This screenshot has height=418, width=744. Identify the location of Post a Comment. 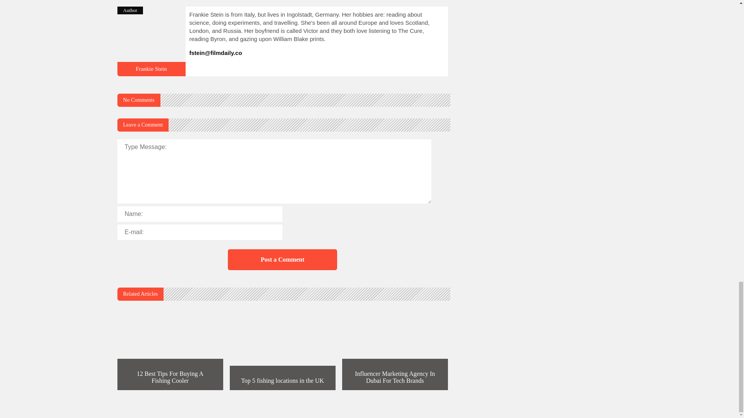
(282, 259).